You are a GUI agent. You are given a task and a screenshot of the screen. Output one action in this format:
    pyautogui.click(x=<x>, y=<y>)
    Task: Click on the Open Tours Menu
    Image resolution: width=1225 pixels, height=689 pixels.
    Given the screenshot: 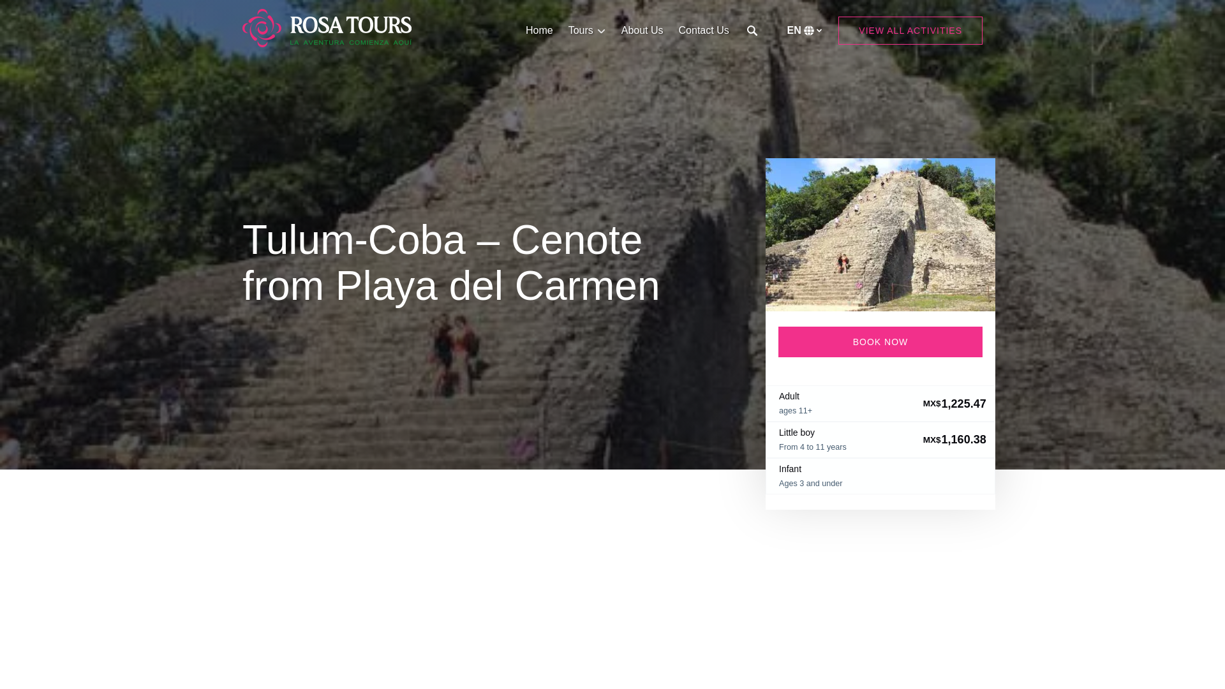 What is the action you would take?
    pyautogui.click(x=590, y=27)
    